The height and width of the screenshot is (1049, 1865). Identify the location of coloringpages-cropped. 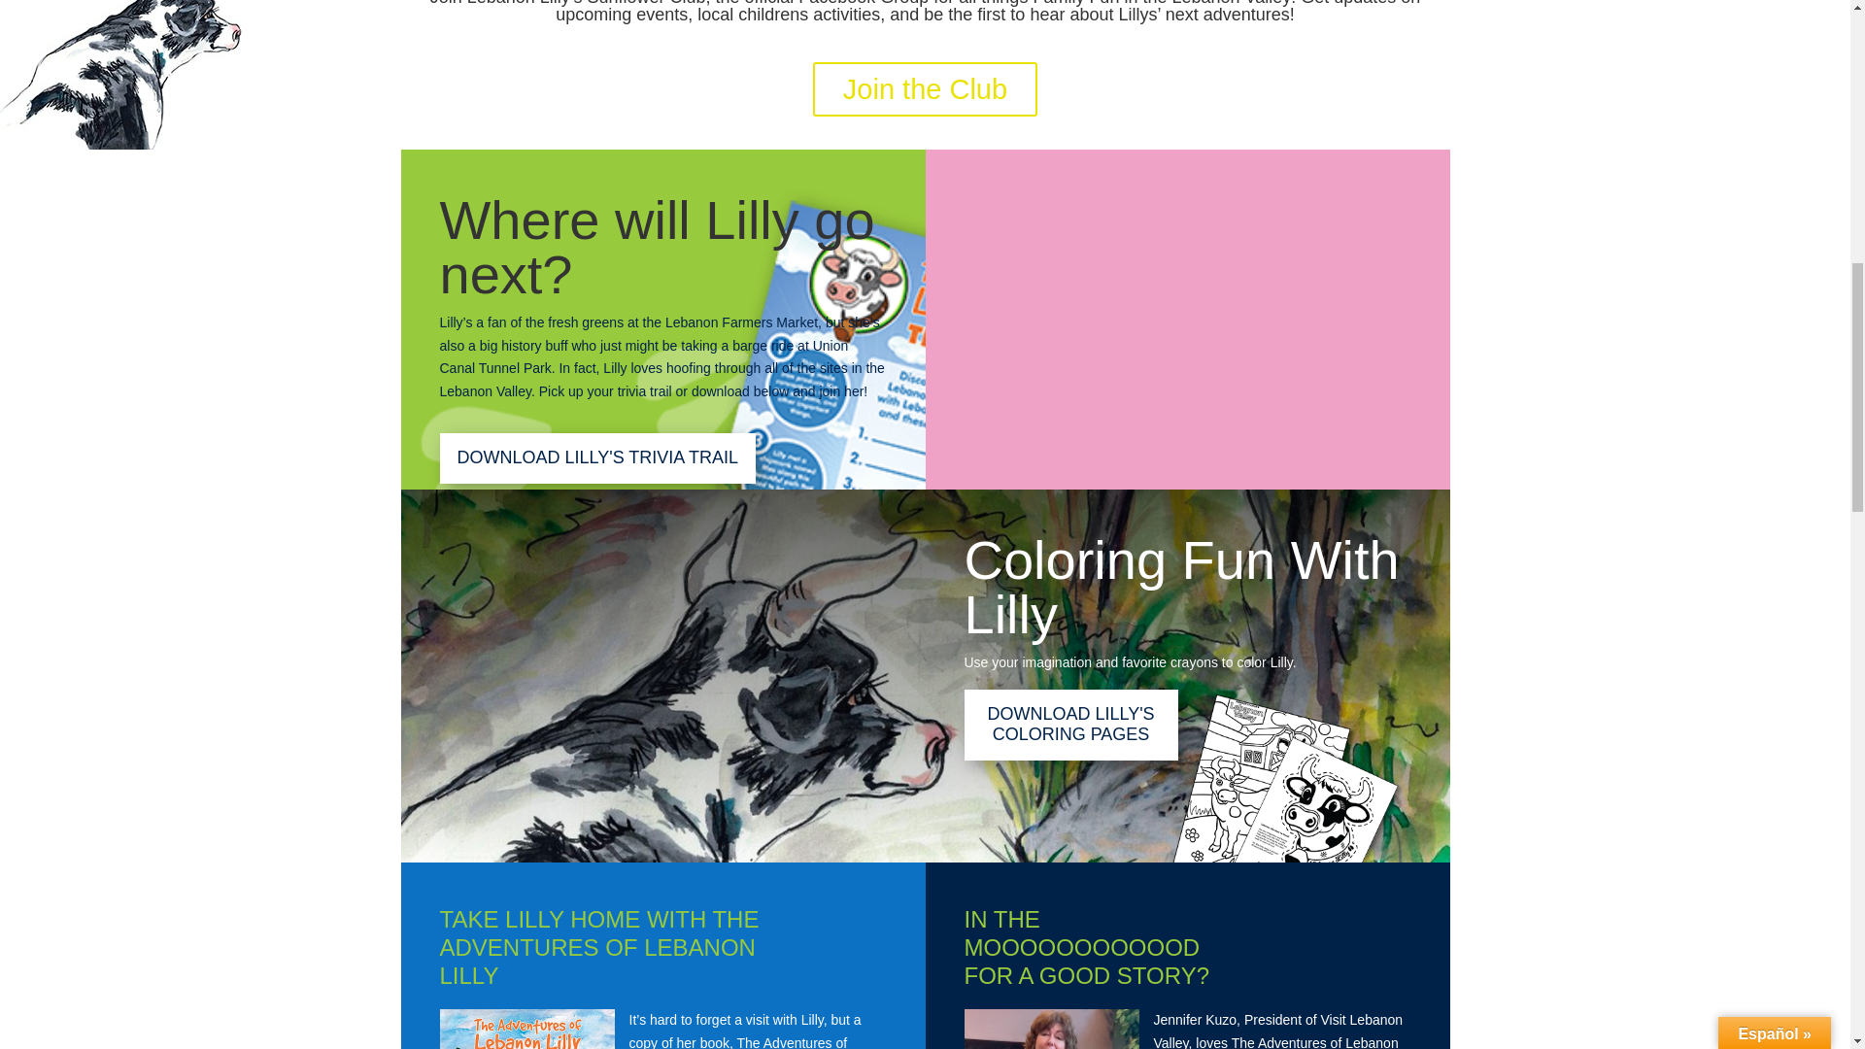
(1288, 777).